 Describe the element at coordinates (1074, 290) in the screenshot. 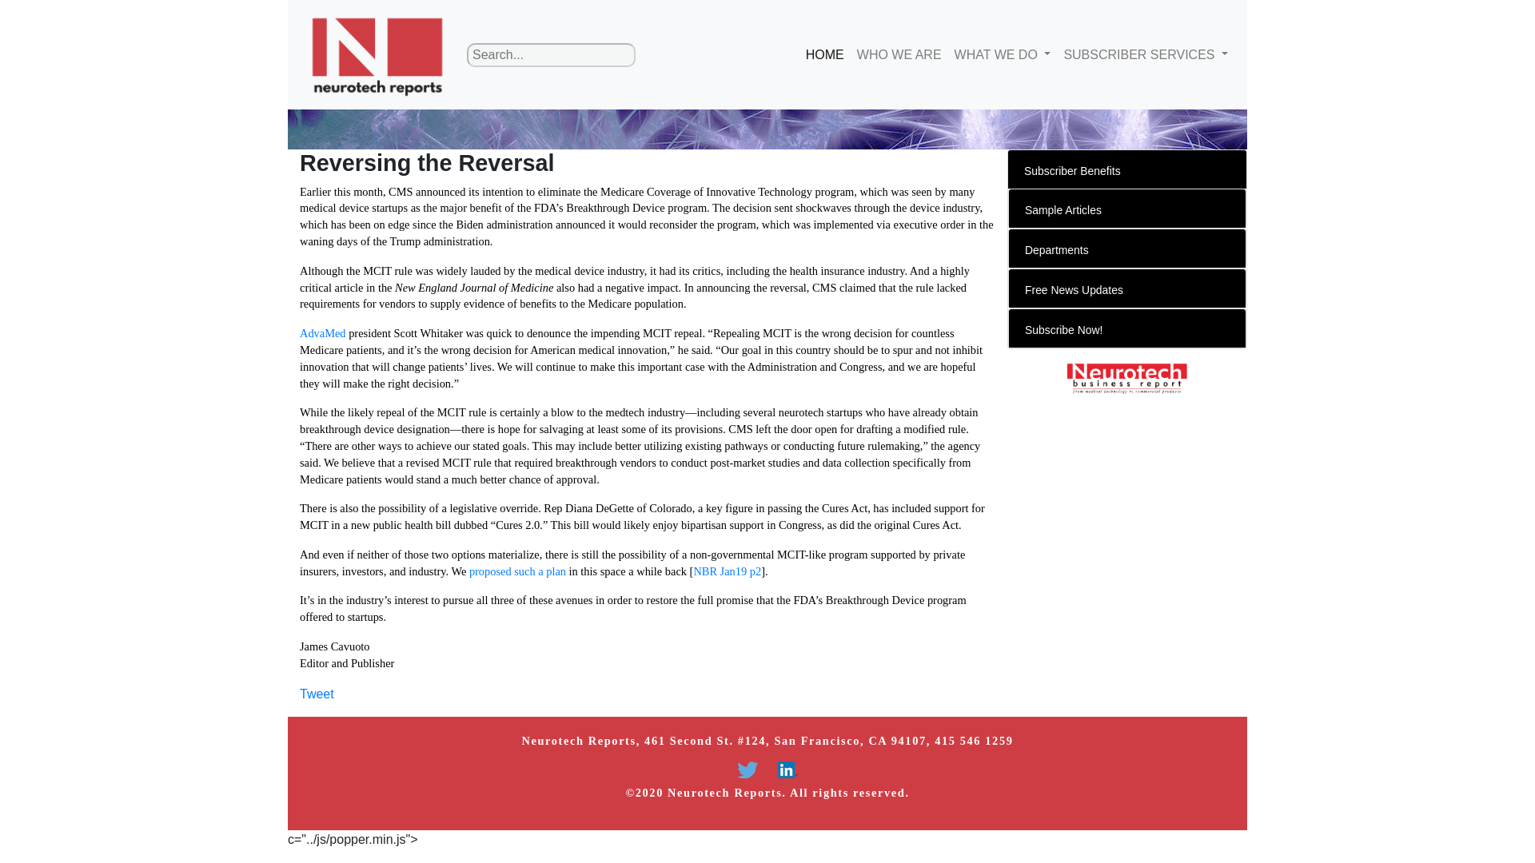

I see `Free News Updates` at that location.